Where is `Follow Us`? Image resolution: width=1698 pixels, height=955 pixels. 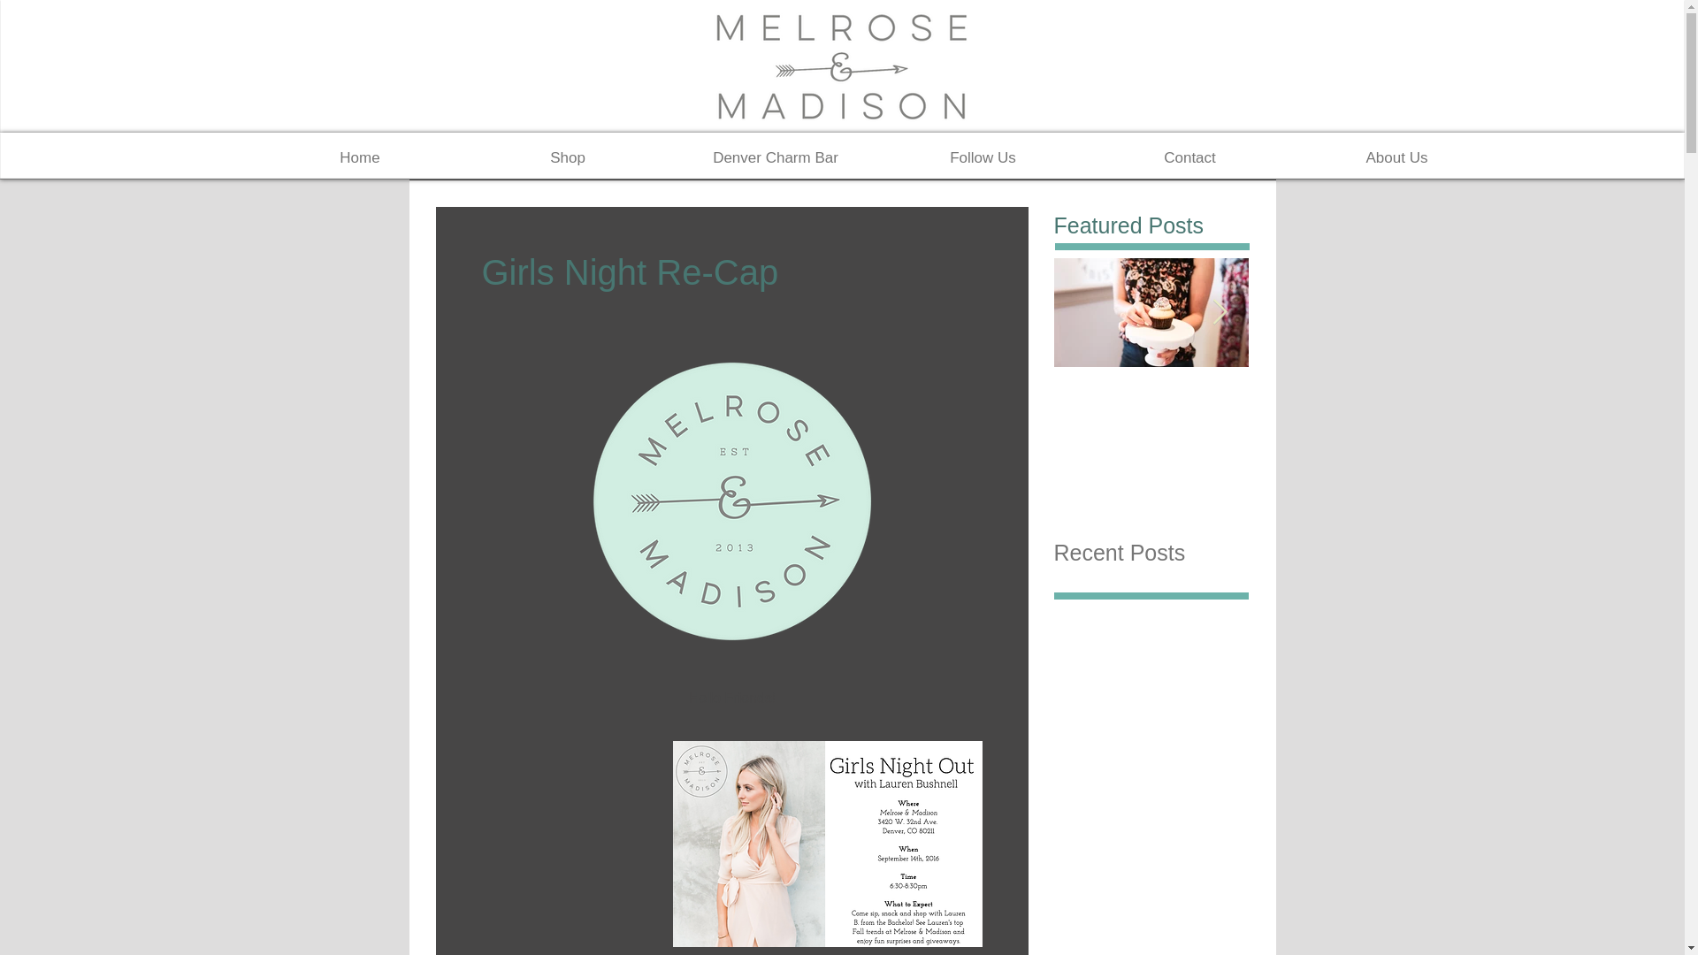 Follow Us is located at coordinates (983, 157).